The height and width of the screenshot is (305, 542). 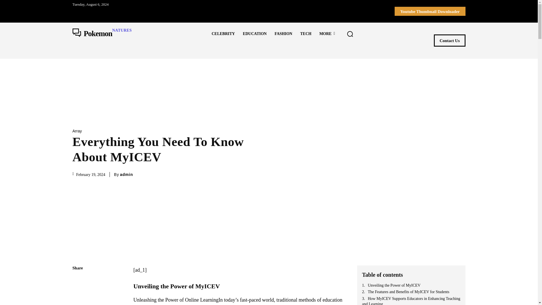 I want to click on FASHION, so click(x=223, y=34).